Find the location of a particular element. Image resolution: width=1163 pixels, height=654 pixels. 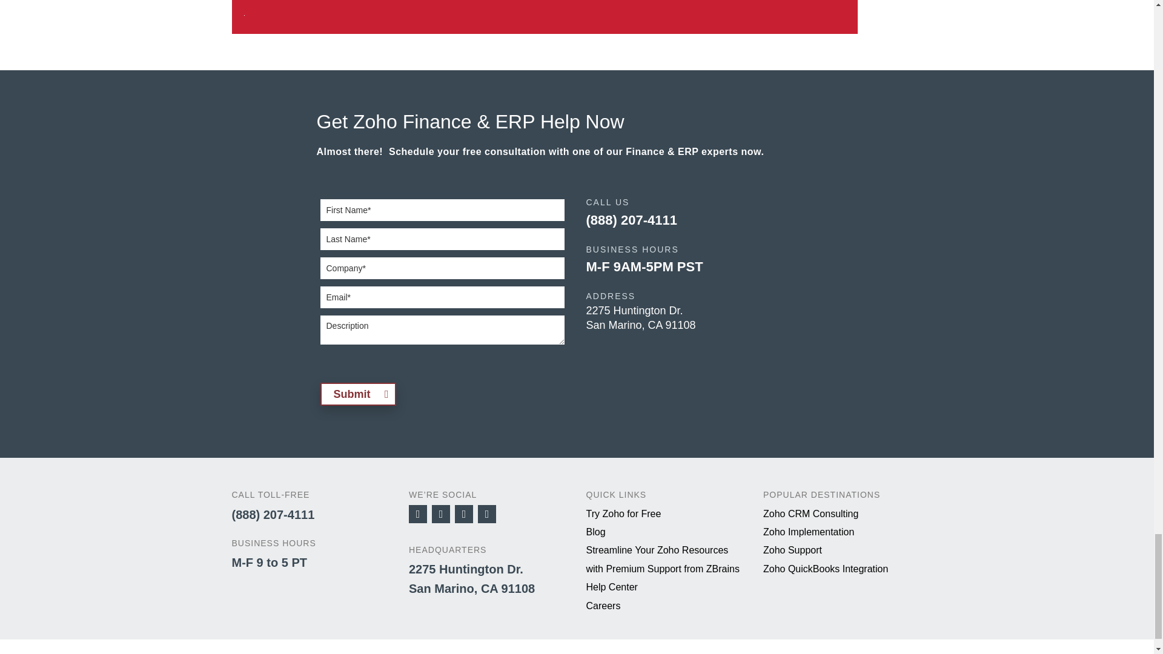

facebook is located at coordinates (418, 514).